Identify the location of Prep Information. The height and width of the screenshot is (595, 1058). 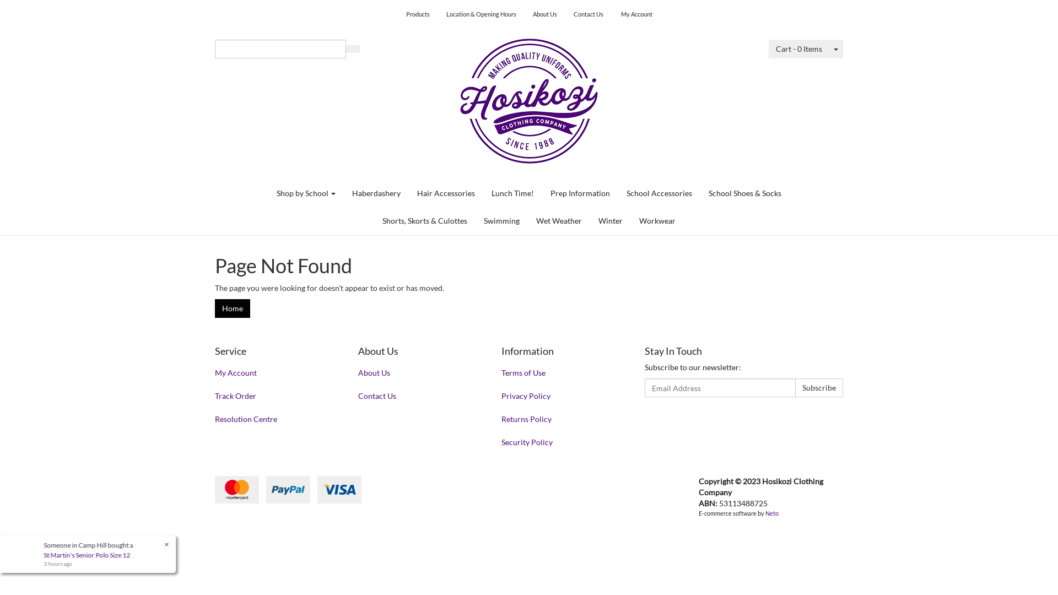
(580, 193).